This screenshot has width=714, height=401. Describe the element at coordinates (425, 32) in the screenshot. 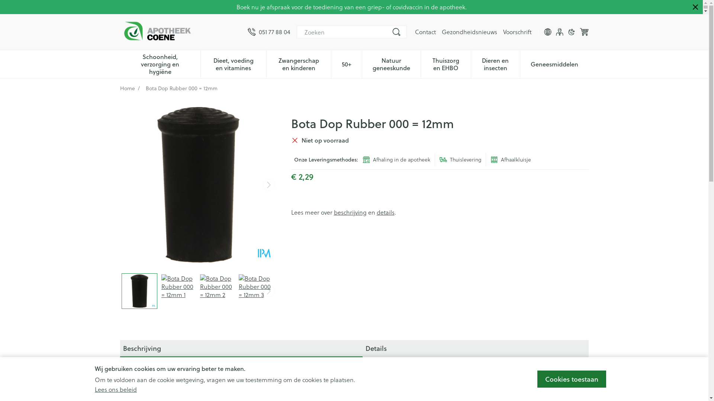

I see `Contact` at that location.